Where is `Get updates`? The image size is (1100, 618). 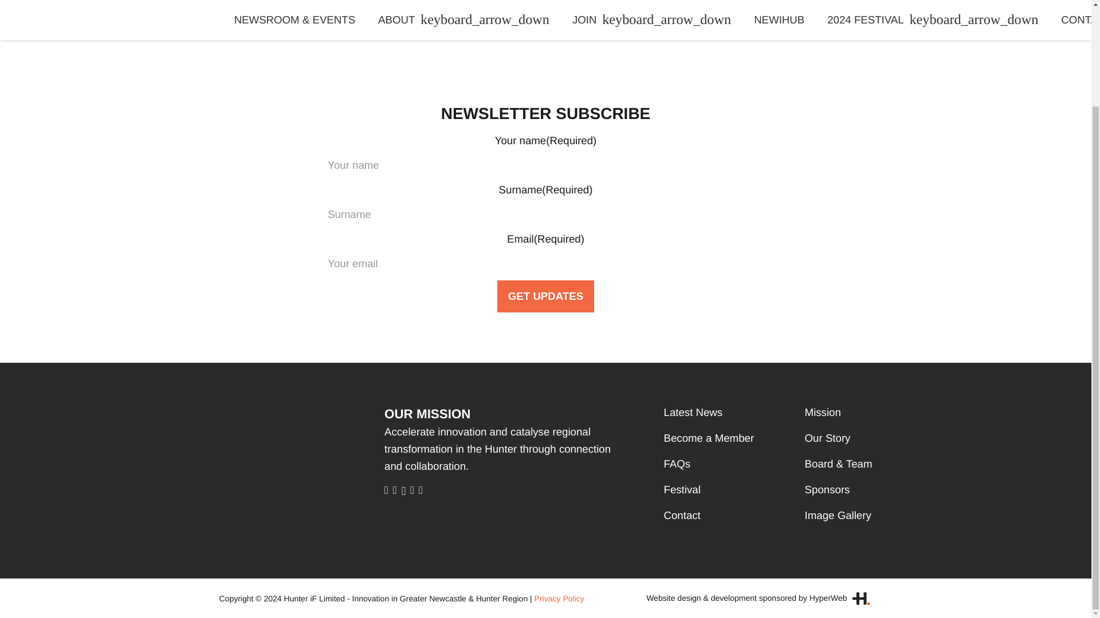 Get updates is located at coordinates (545, 296).